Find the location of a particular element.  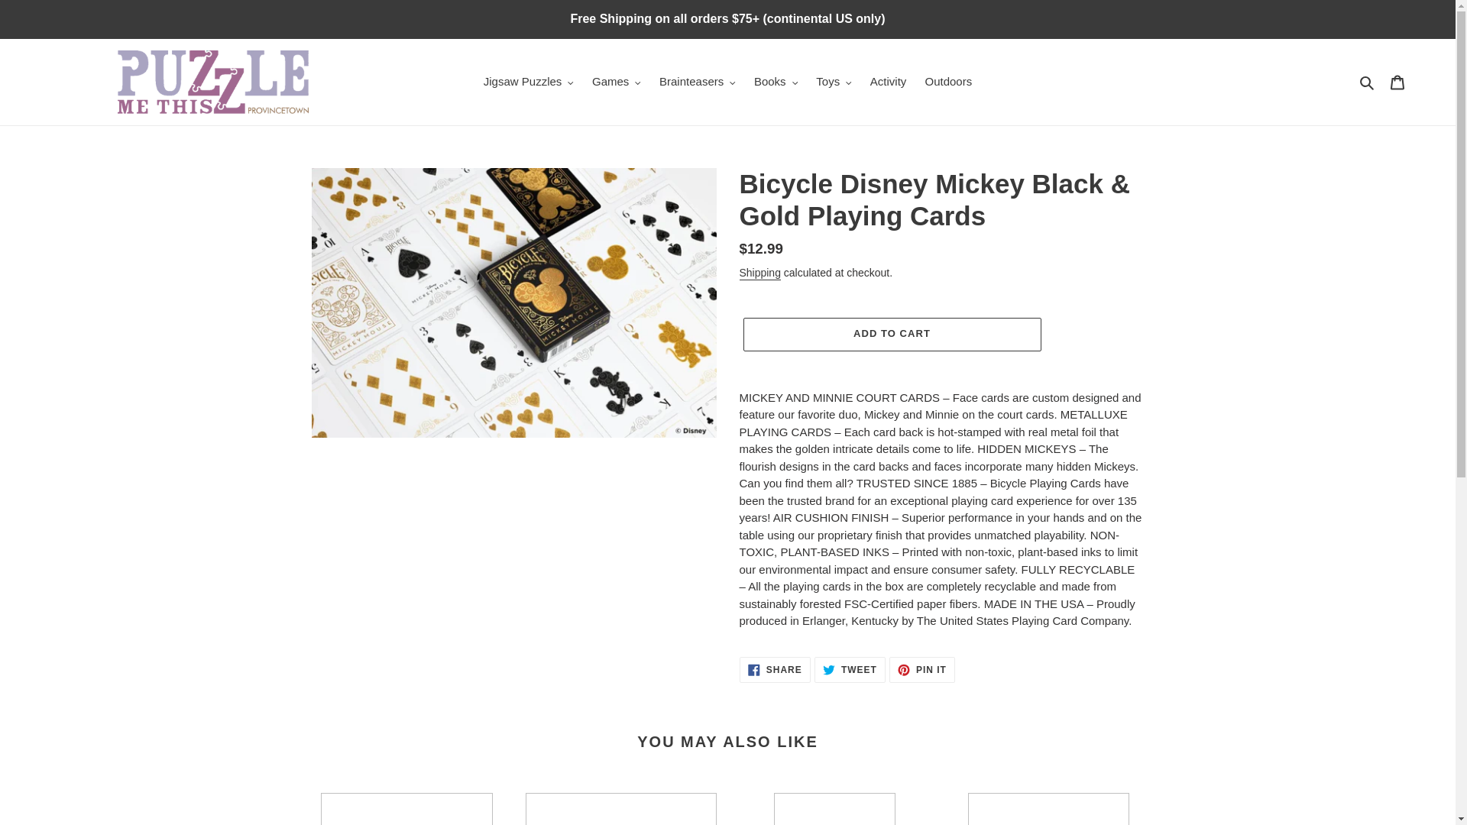

Brainteasers is located at coordinates (697, 82).